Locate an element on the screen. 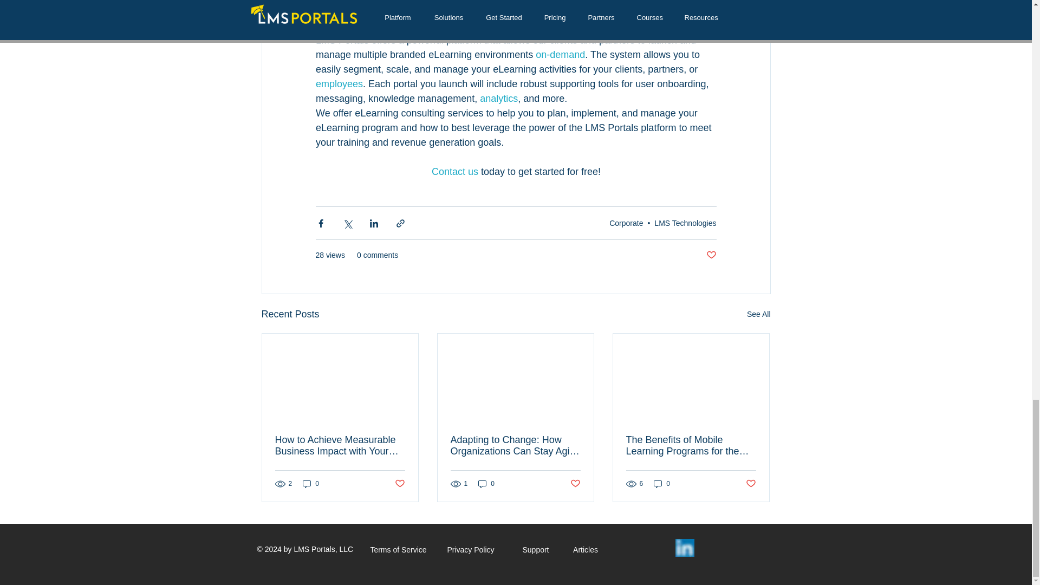 This screenshot has height=585, width=1040. on-demand is located at coordinates (560, 54).